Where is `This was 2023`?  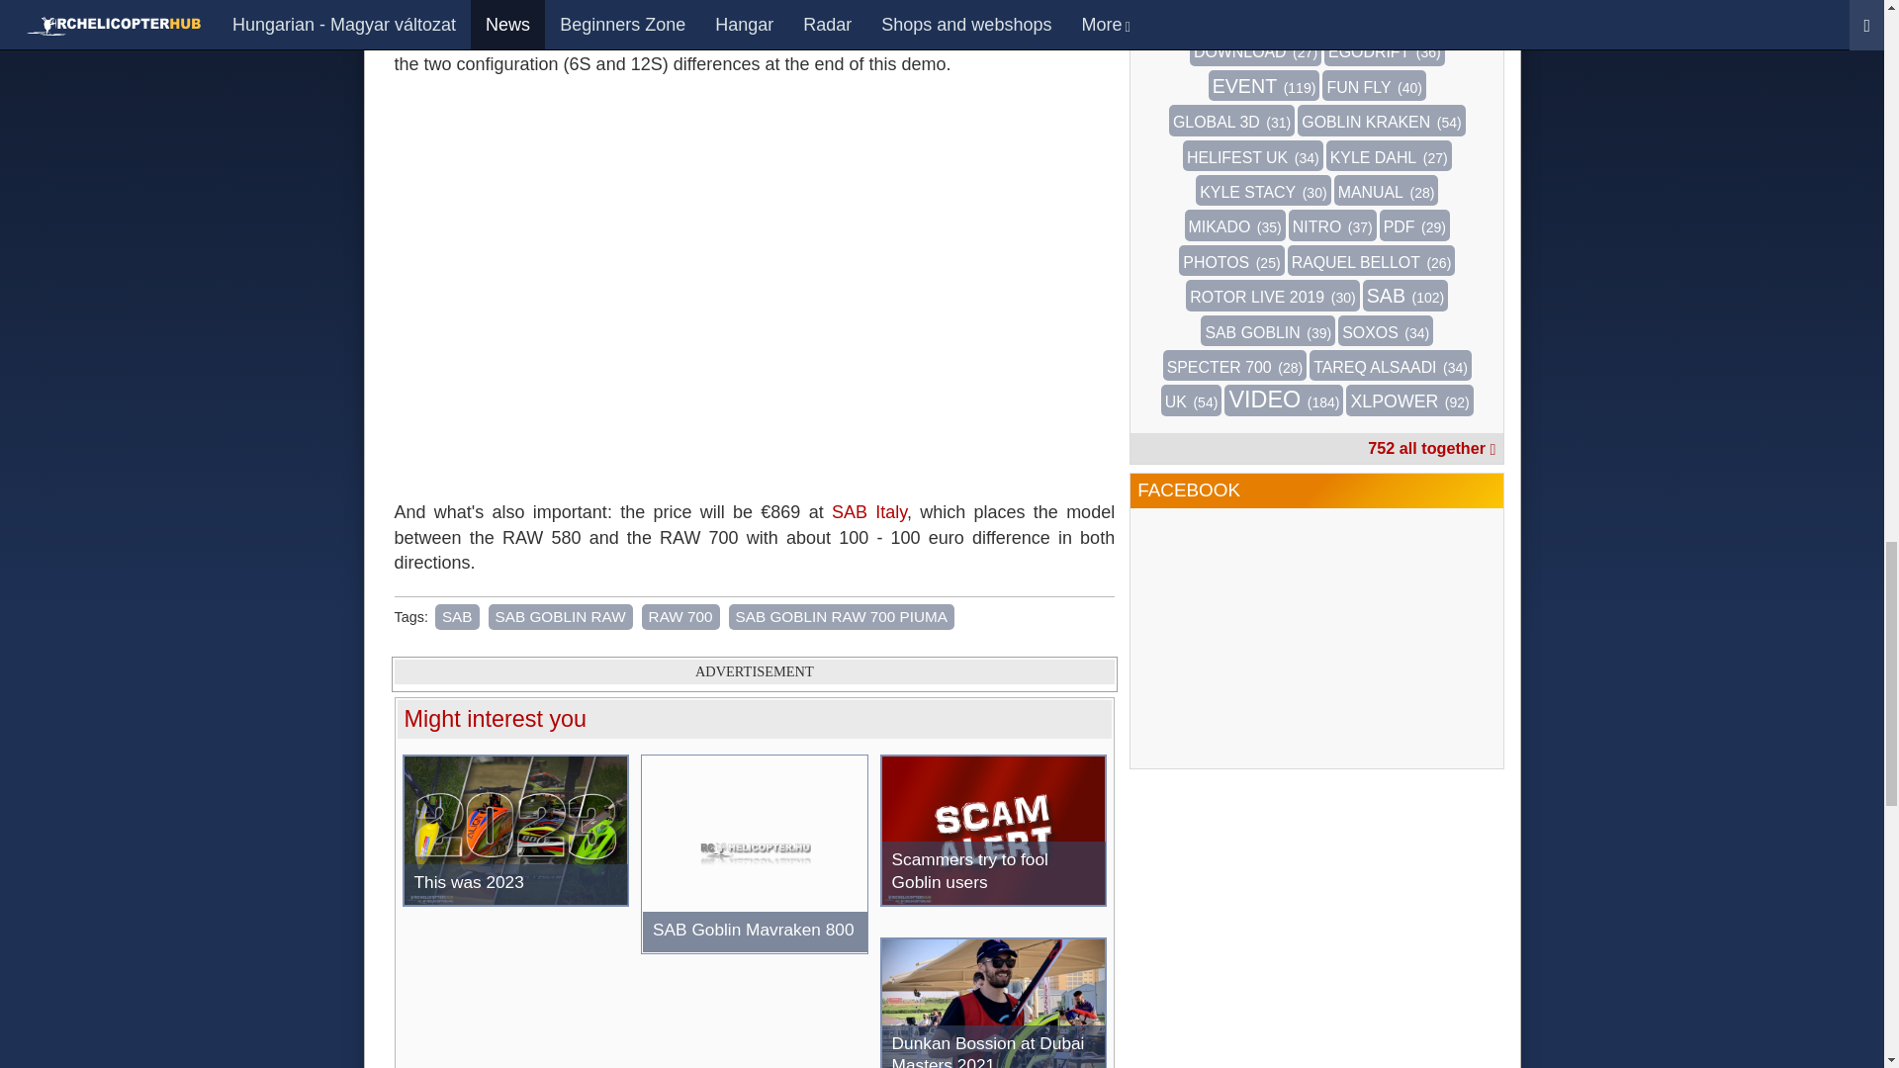 This was 2023 is located at coordinates (514, 830).